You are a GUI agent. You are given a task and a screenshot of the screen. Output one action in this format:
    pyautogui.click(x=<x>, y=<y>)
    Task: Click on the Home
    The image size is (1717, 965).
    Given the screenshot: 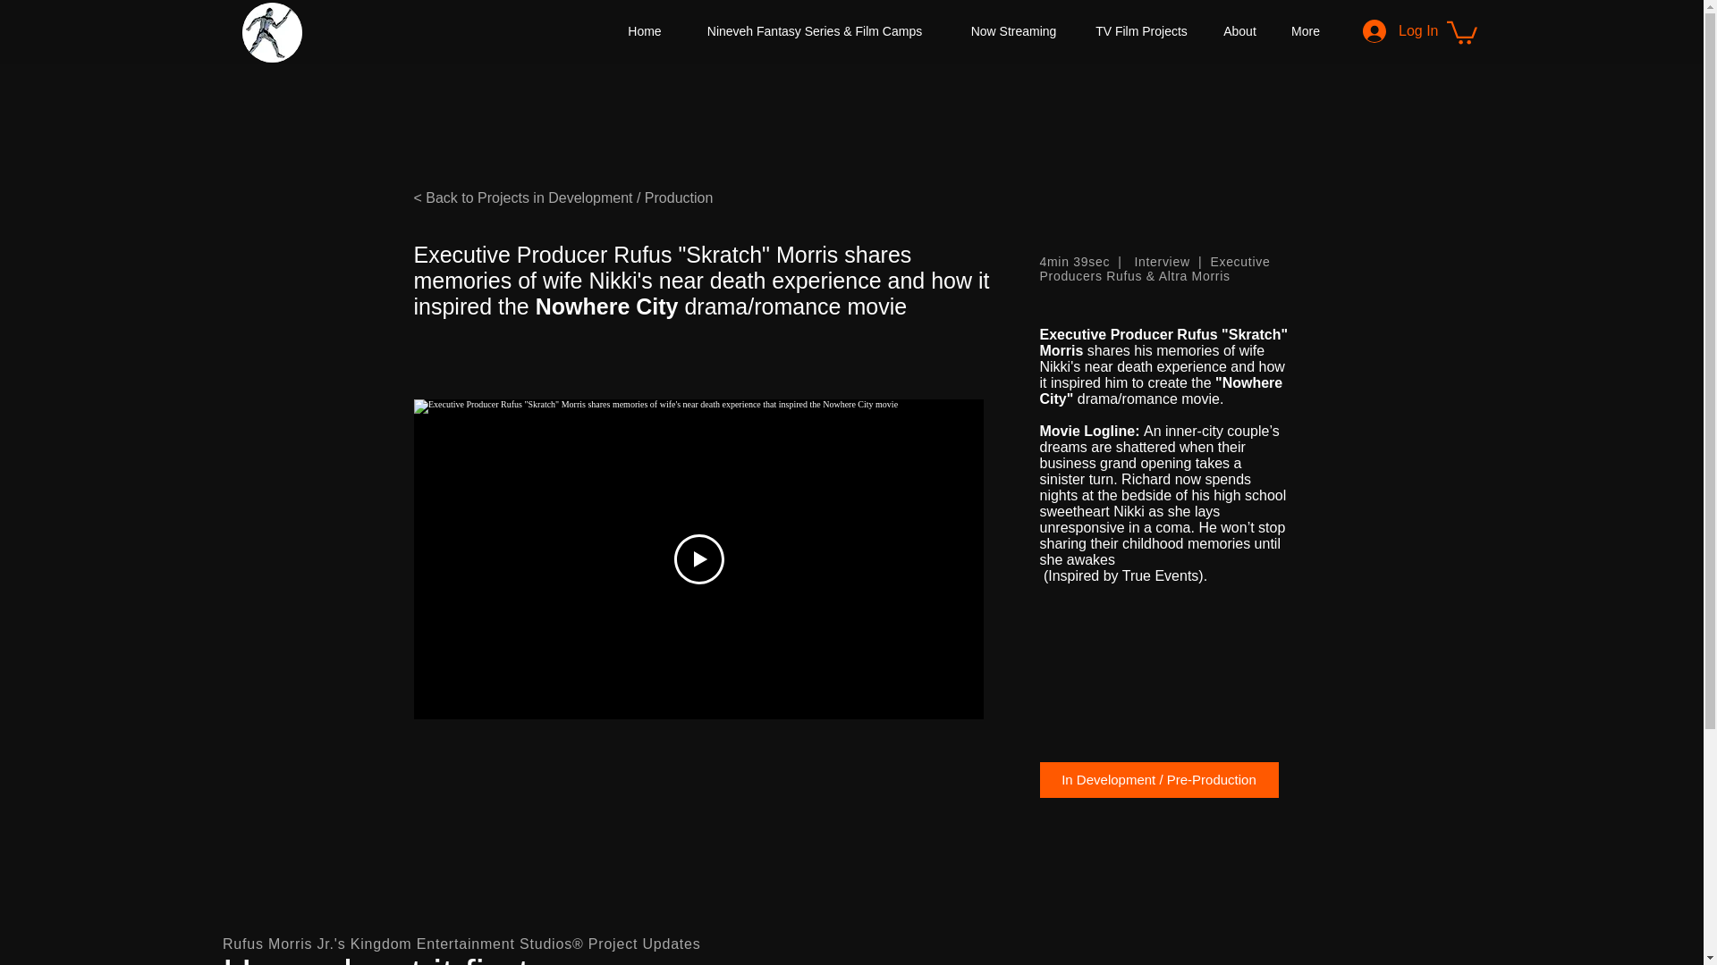 What is the action you would take?
    pyautogui.click(x=644, y=30)
    